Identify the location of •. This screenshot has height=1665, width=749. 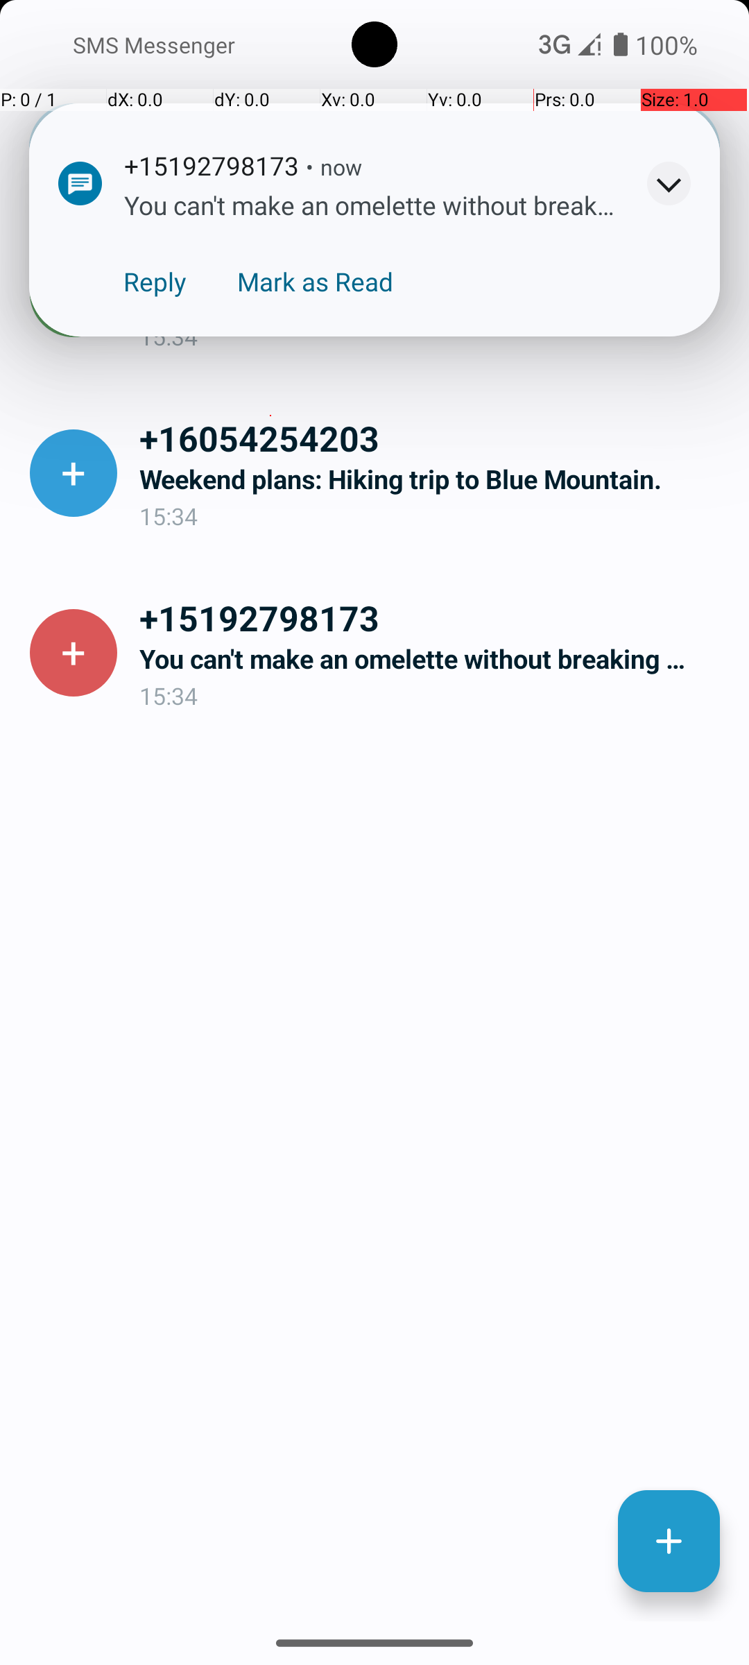
(309, 166).